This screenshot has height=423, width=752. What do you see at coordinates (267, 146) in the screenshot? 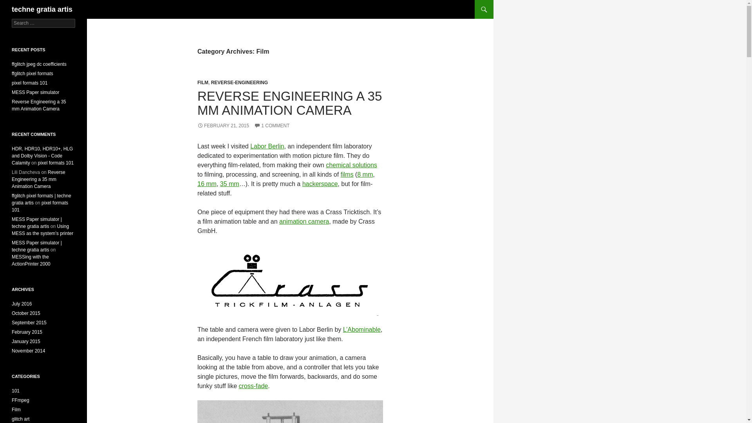
I see `Labor Berlin` at bounding box center [267, 146].